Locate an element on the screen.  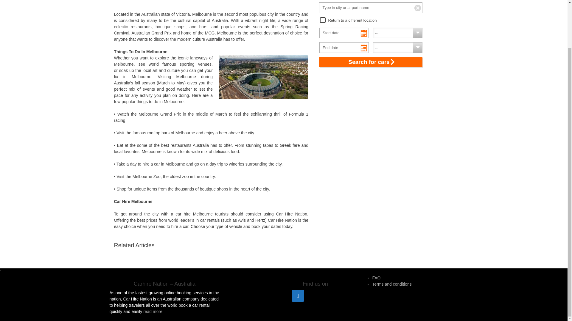
Search for cars is located at coordinates (371, 62).